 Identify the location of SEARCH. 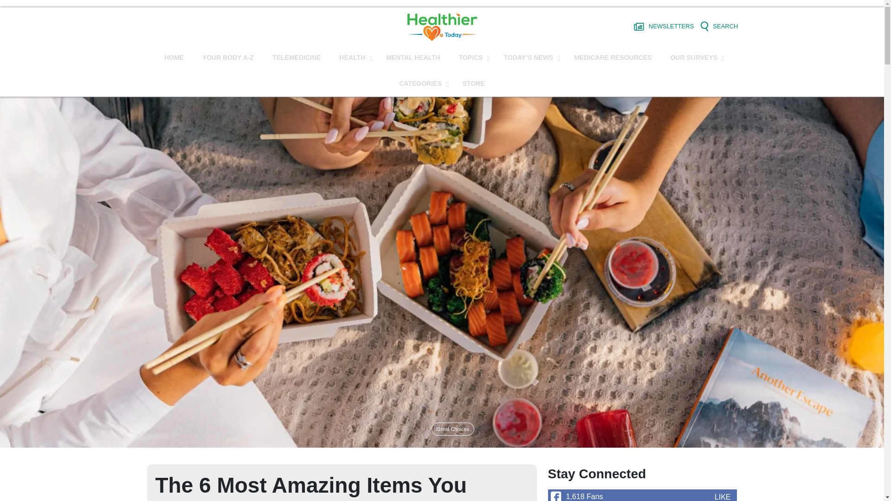
(719, 26).